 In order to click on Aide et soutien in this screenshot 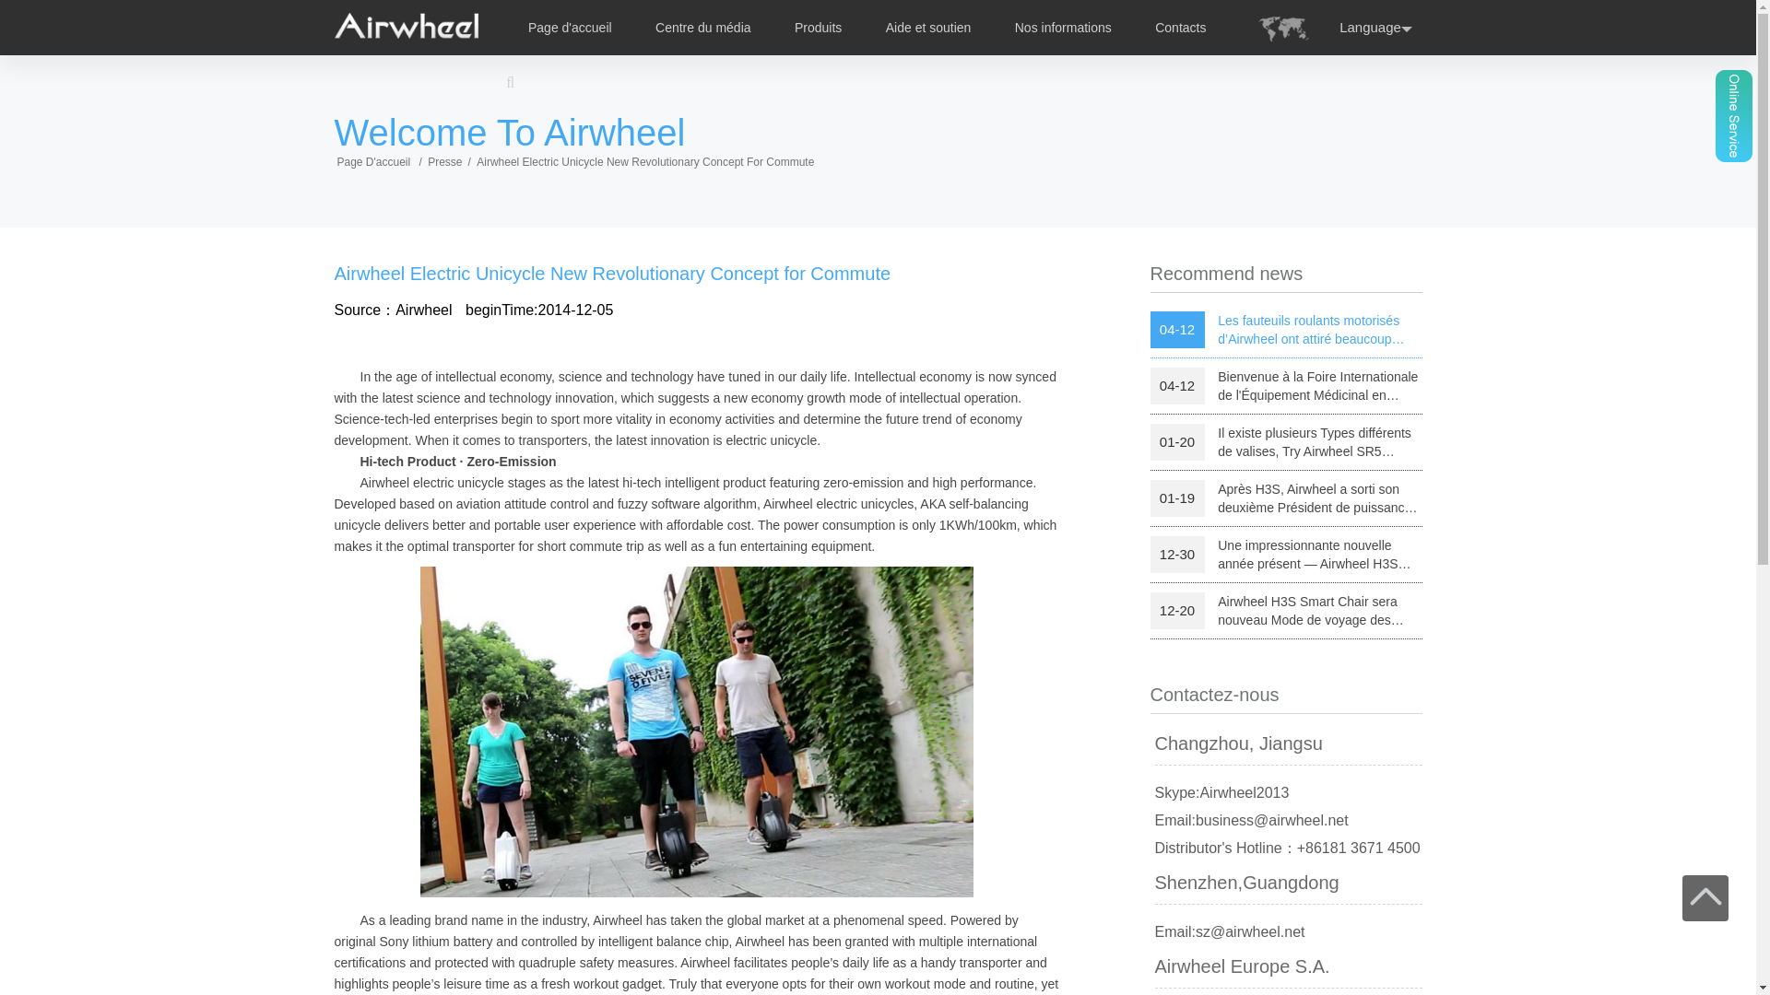, I will do `click(929, 27)`.